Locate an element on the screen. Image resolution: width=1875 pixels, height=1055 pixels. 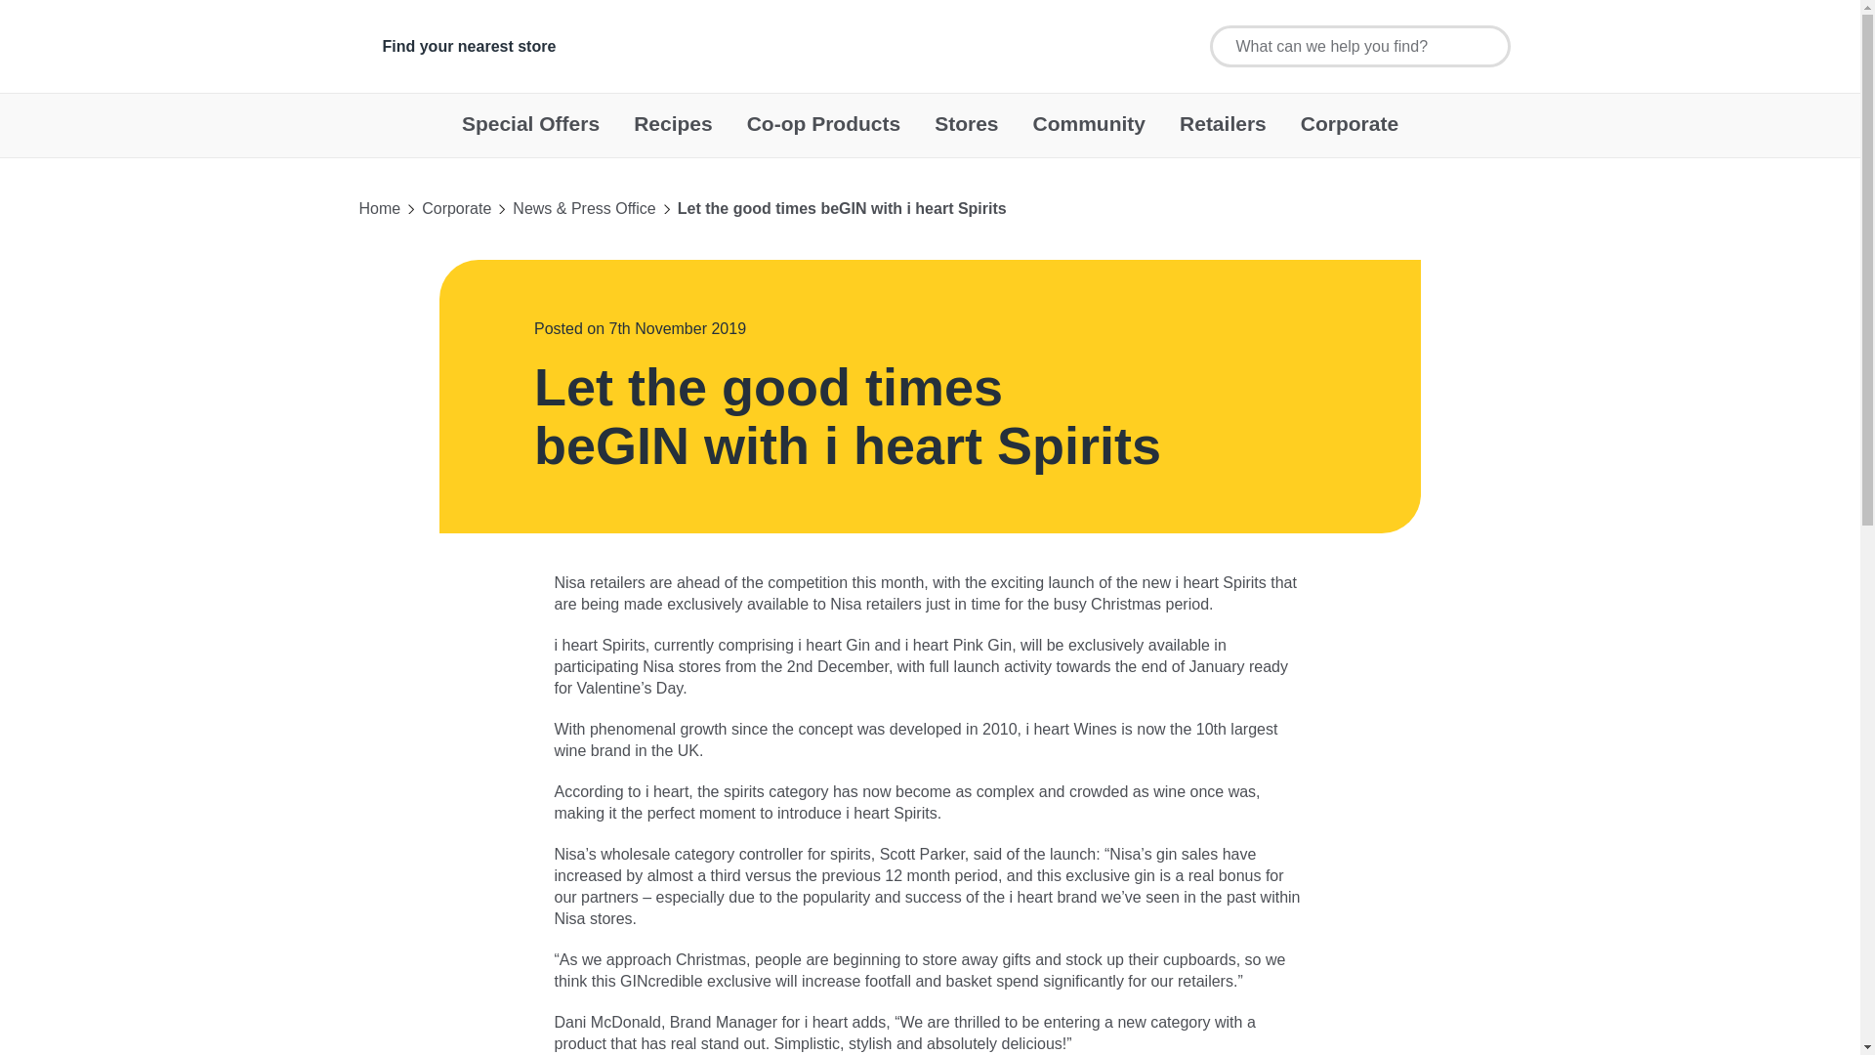
Special Offers is located at coordinates (530, 133).